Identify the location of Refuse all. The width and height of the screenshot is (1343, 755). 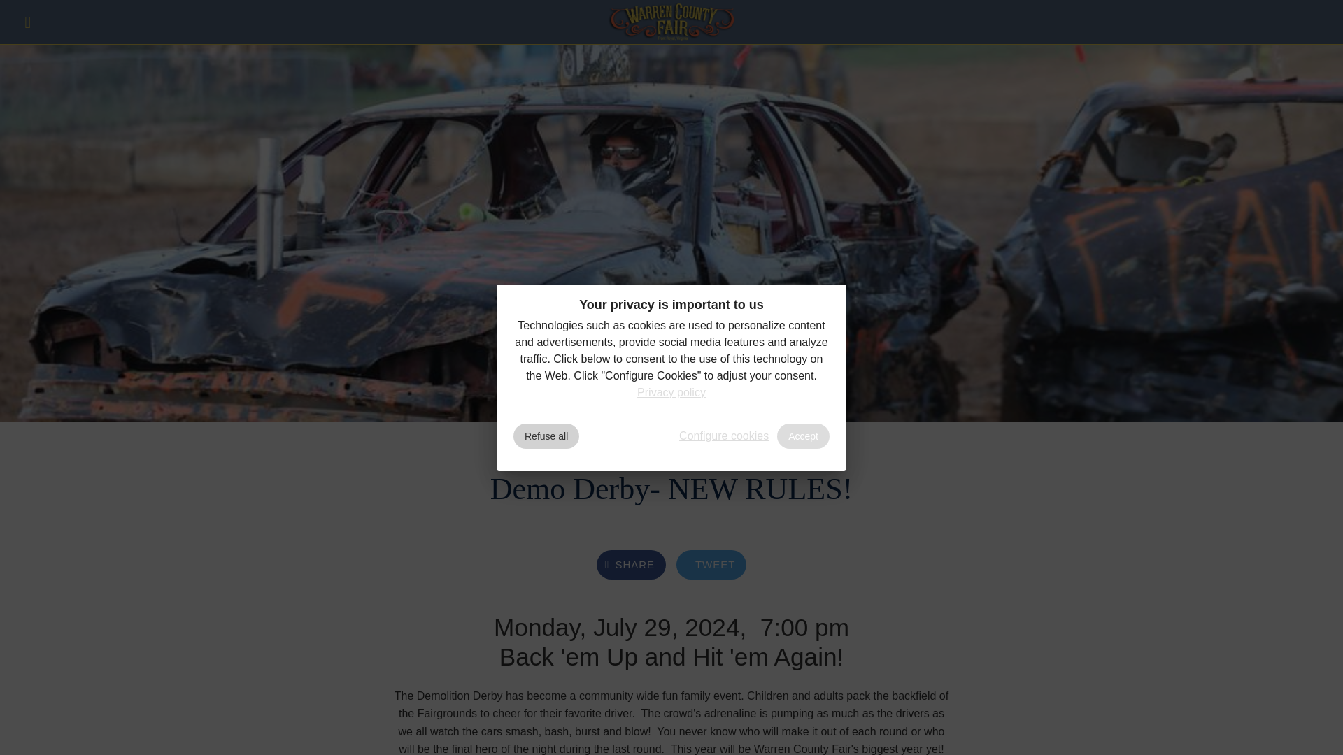
(546, 436).